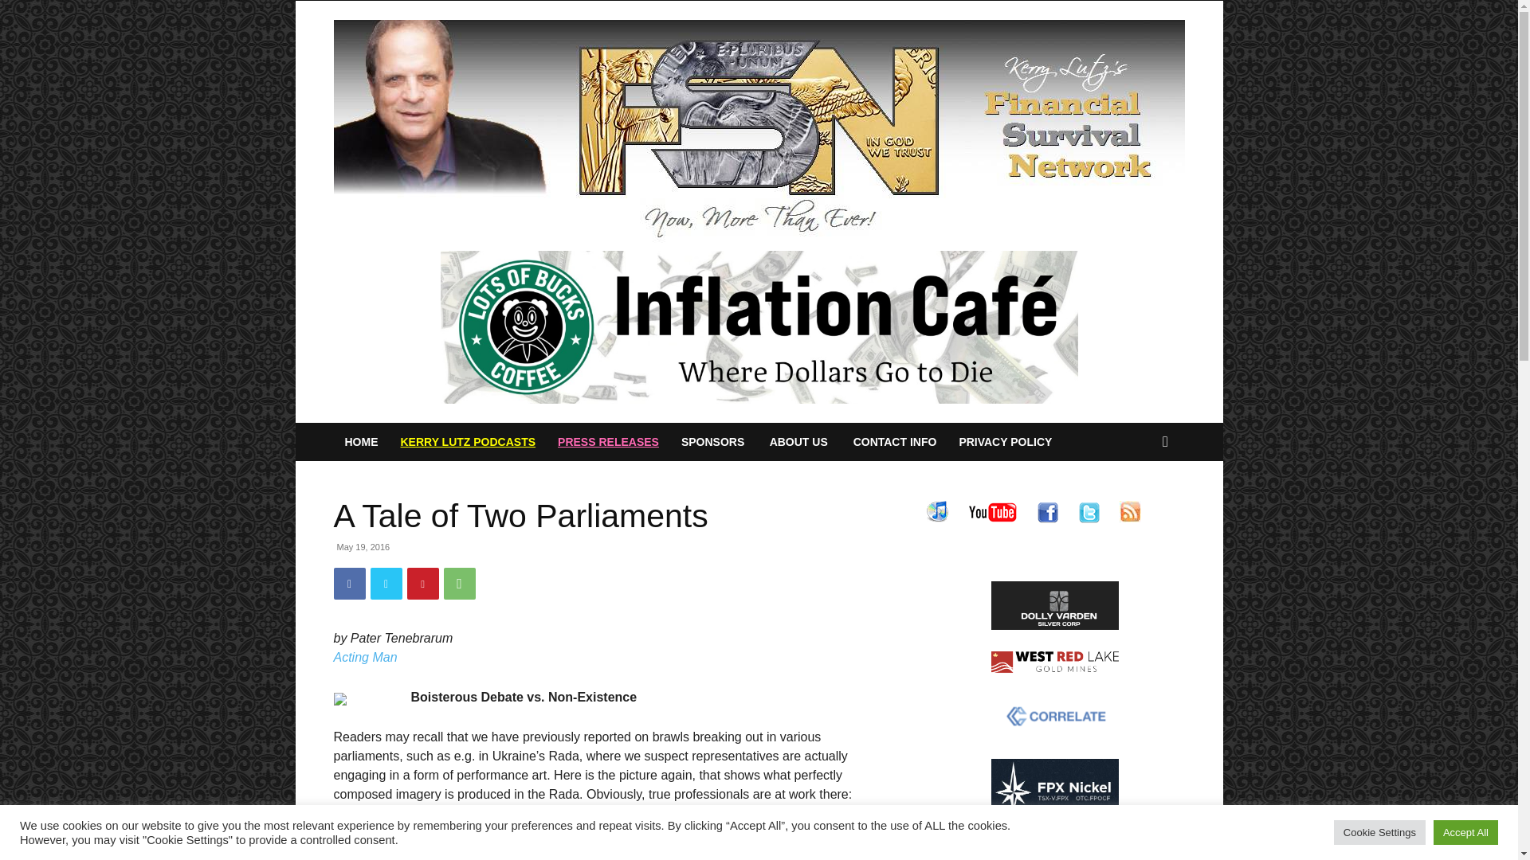 The height and width of the screenshot is (860, 1530). I want to click on Pinterest, so click(422, 583).